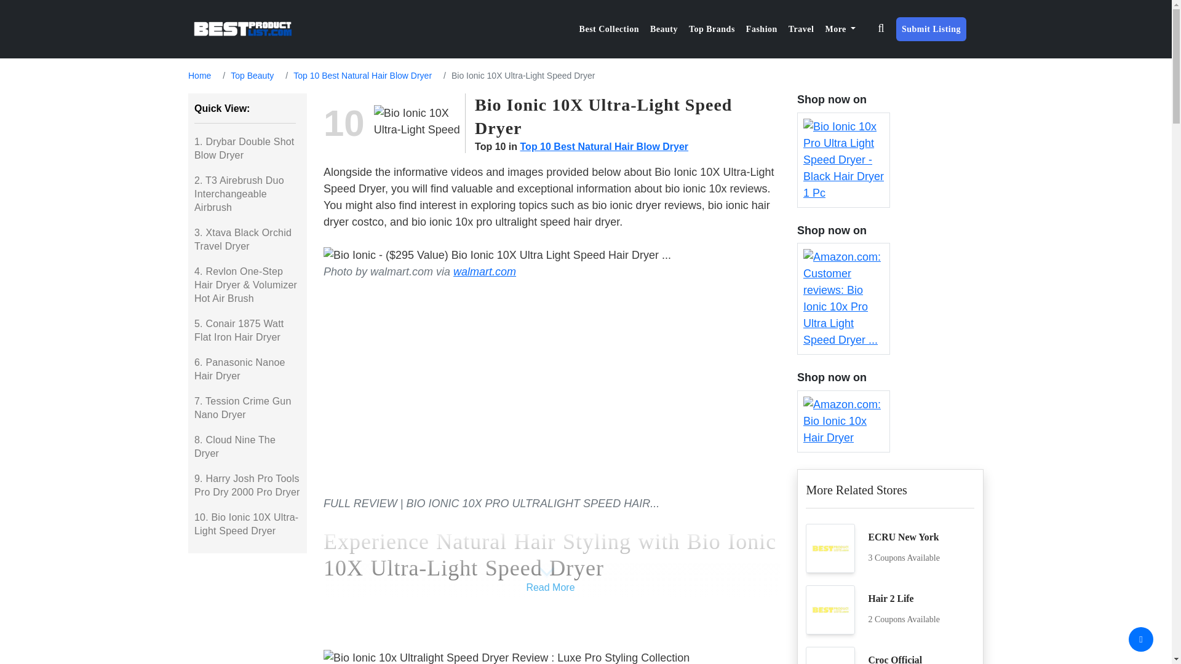 The height and width of the screenshot is (664, 1181). What do you see at coordinates (247, 369) in the screenshot?
I see `6. Panasonic Nanoe Hair Dryer` at bounding box center [247, 369].